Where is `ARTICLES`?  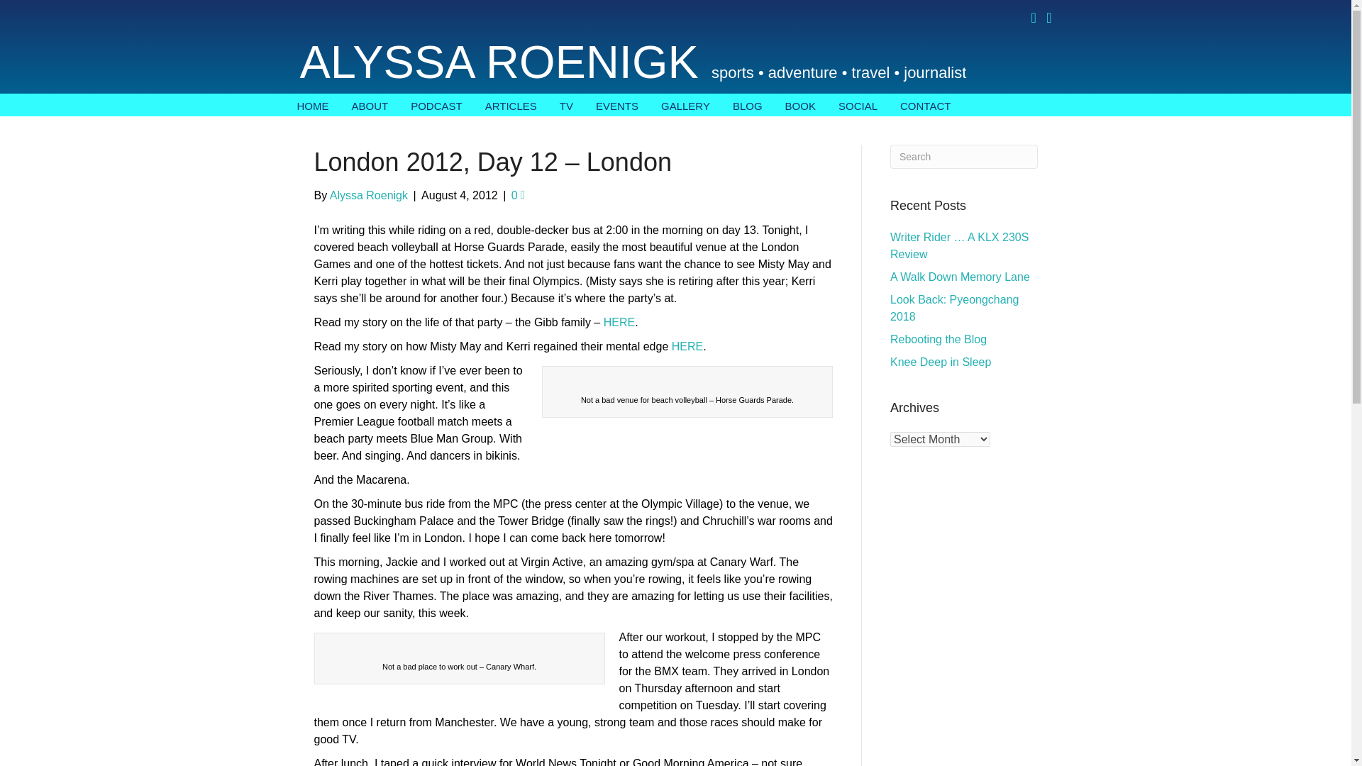
ARTICLES is located at coordinates (511, 105).